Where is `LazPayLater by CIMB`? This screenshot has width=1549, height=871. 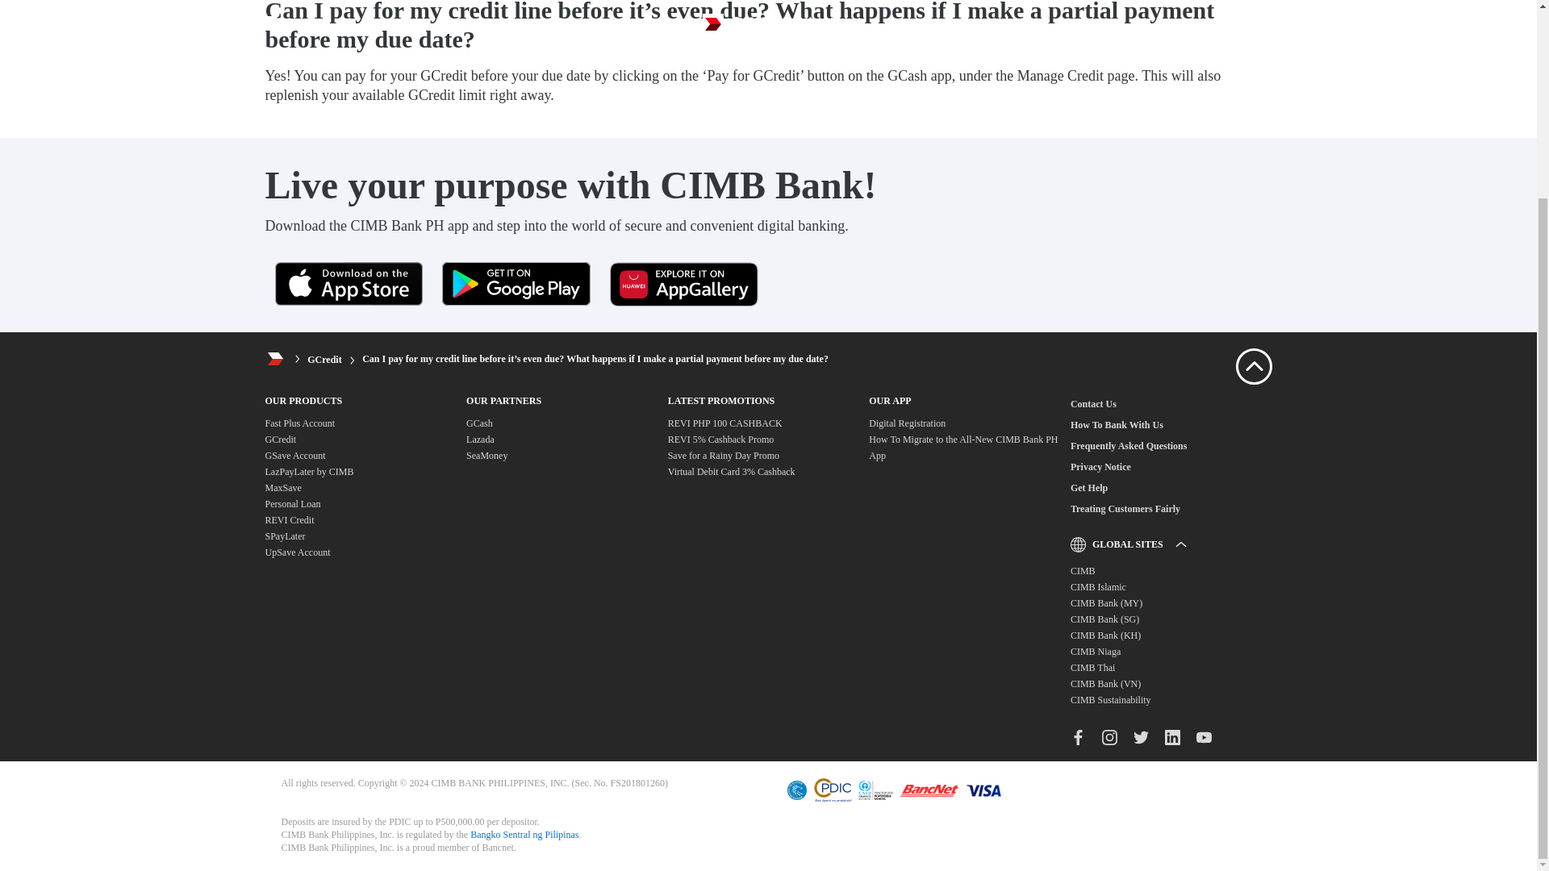
LazPayLater by CIMB is located at coordinates (308, 471).